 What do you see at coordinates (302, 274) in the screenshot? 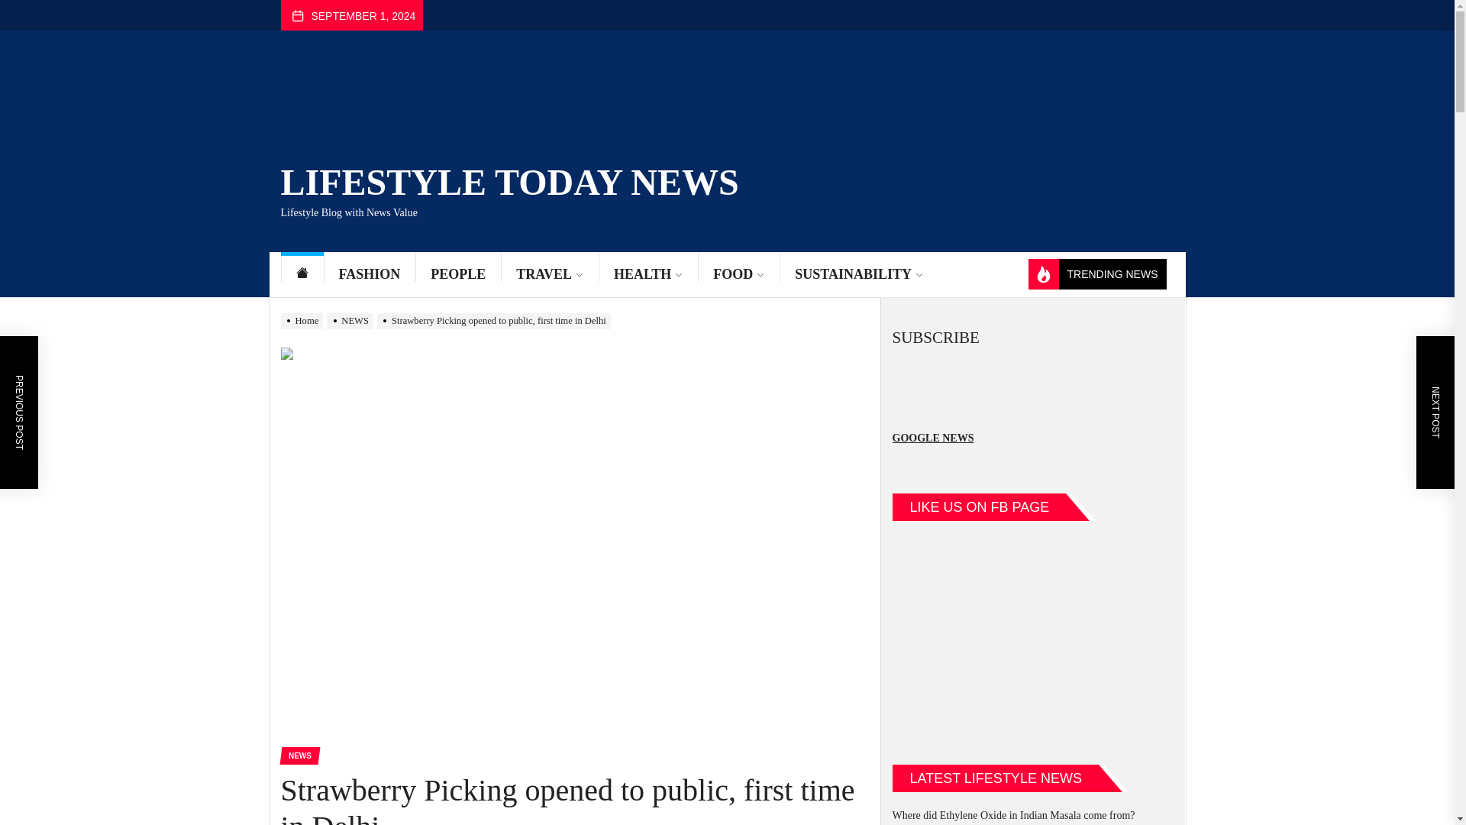
I see `Home` at bounding box center [302, 274].